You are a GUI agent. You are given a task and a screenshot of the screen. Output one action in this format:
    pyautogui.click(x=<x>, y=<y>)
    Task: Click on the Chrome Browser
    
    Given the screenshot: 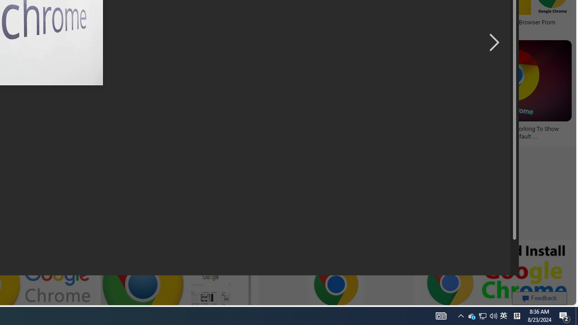 What is the action you would take?
    pyautogui.click(x=378, y=129)
    